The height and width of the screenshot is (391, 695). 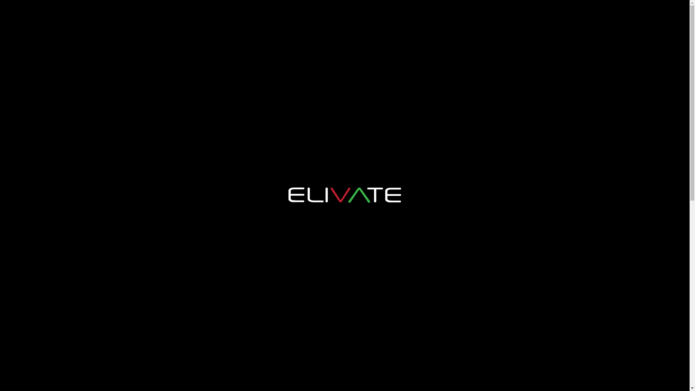 I want to click on LEARN MORE, so click(x=462, y=272).